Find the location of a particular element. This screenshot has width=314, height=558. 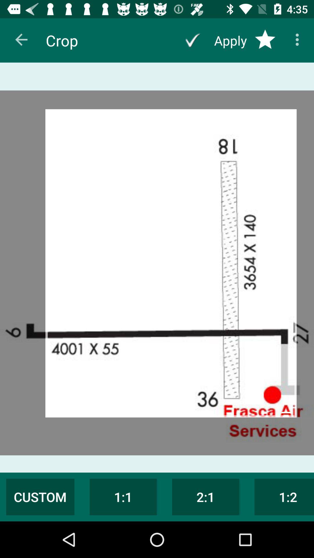

apply changes is located at coordinates (192, 40).